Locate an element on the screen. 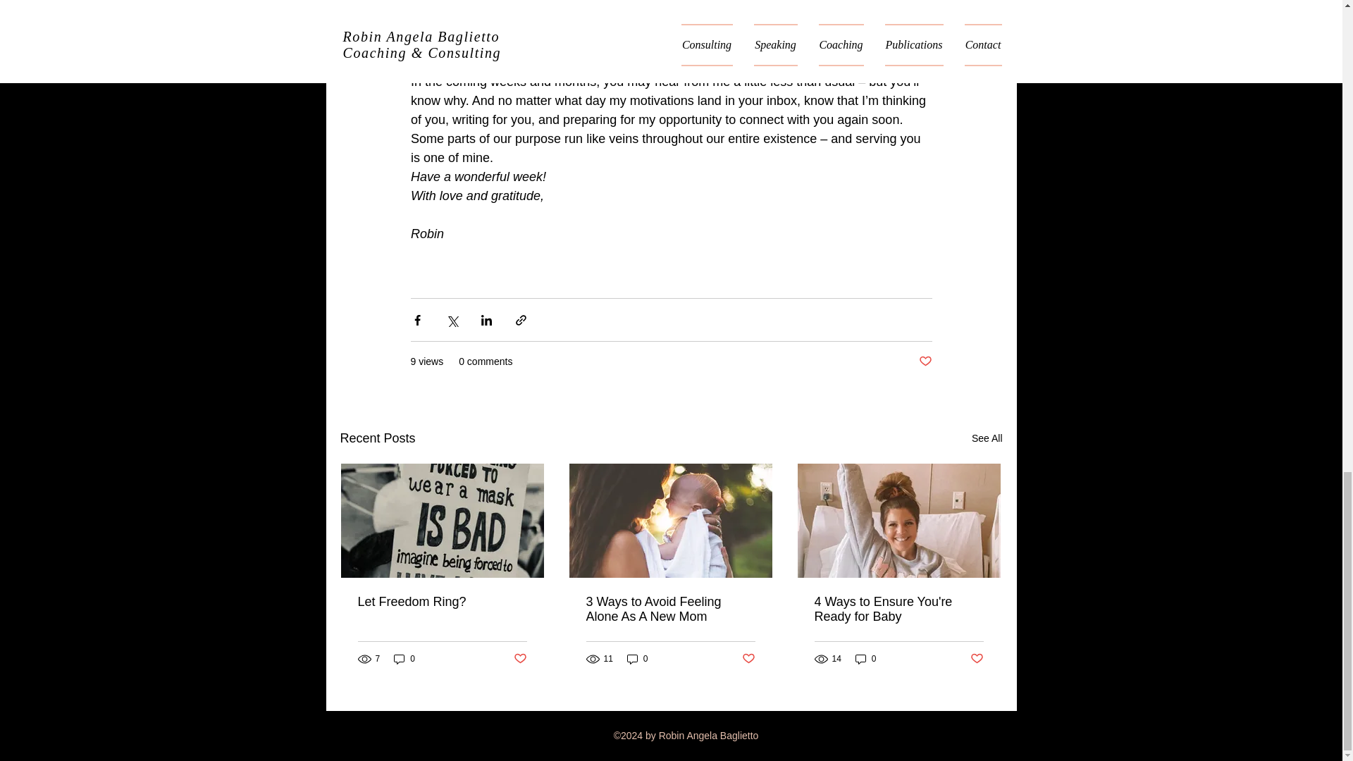 The height and width of the screenshot is (761, 1353). 4 Ways to Ensure You're Ready for Baby is located at coordinates (898, 609).